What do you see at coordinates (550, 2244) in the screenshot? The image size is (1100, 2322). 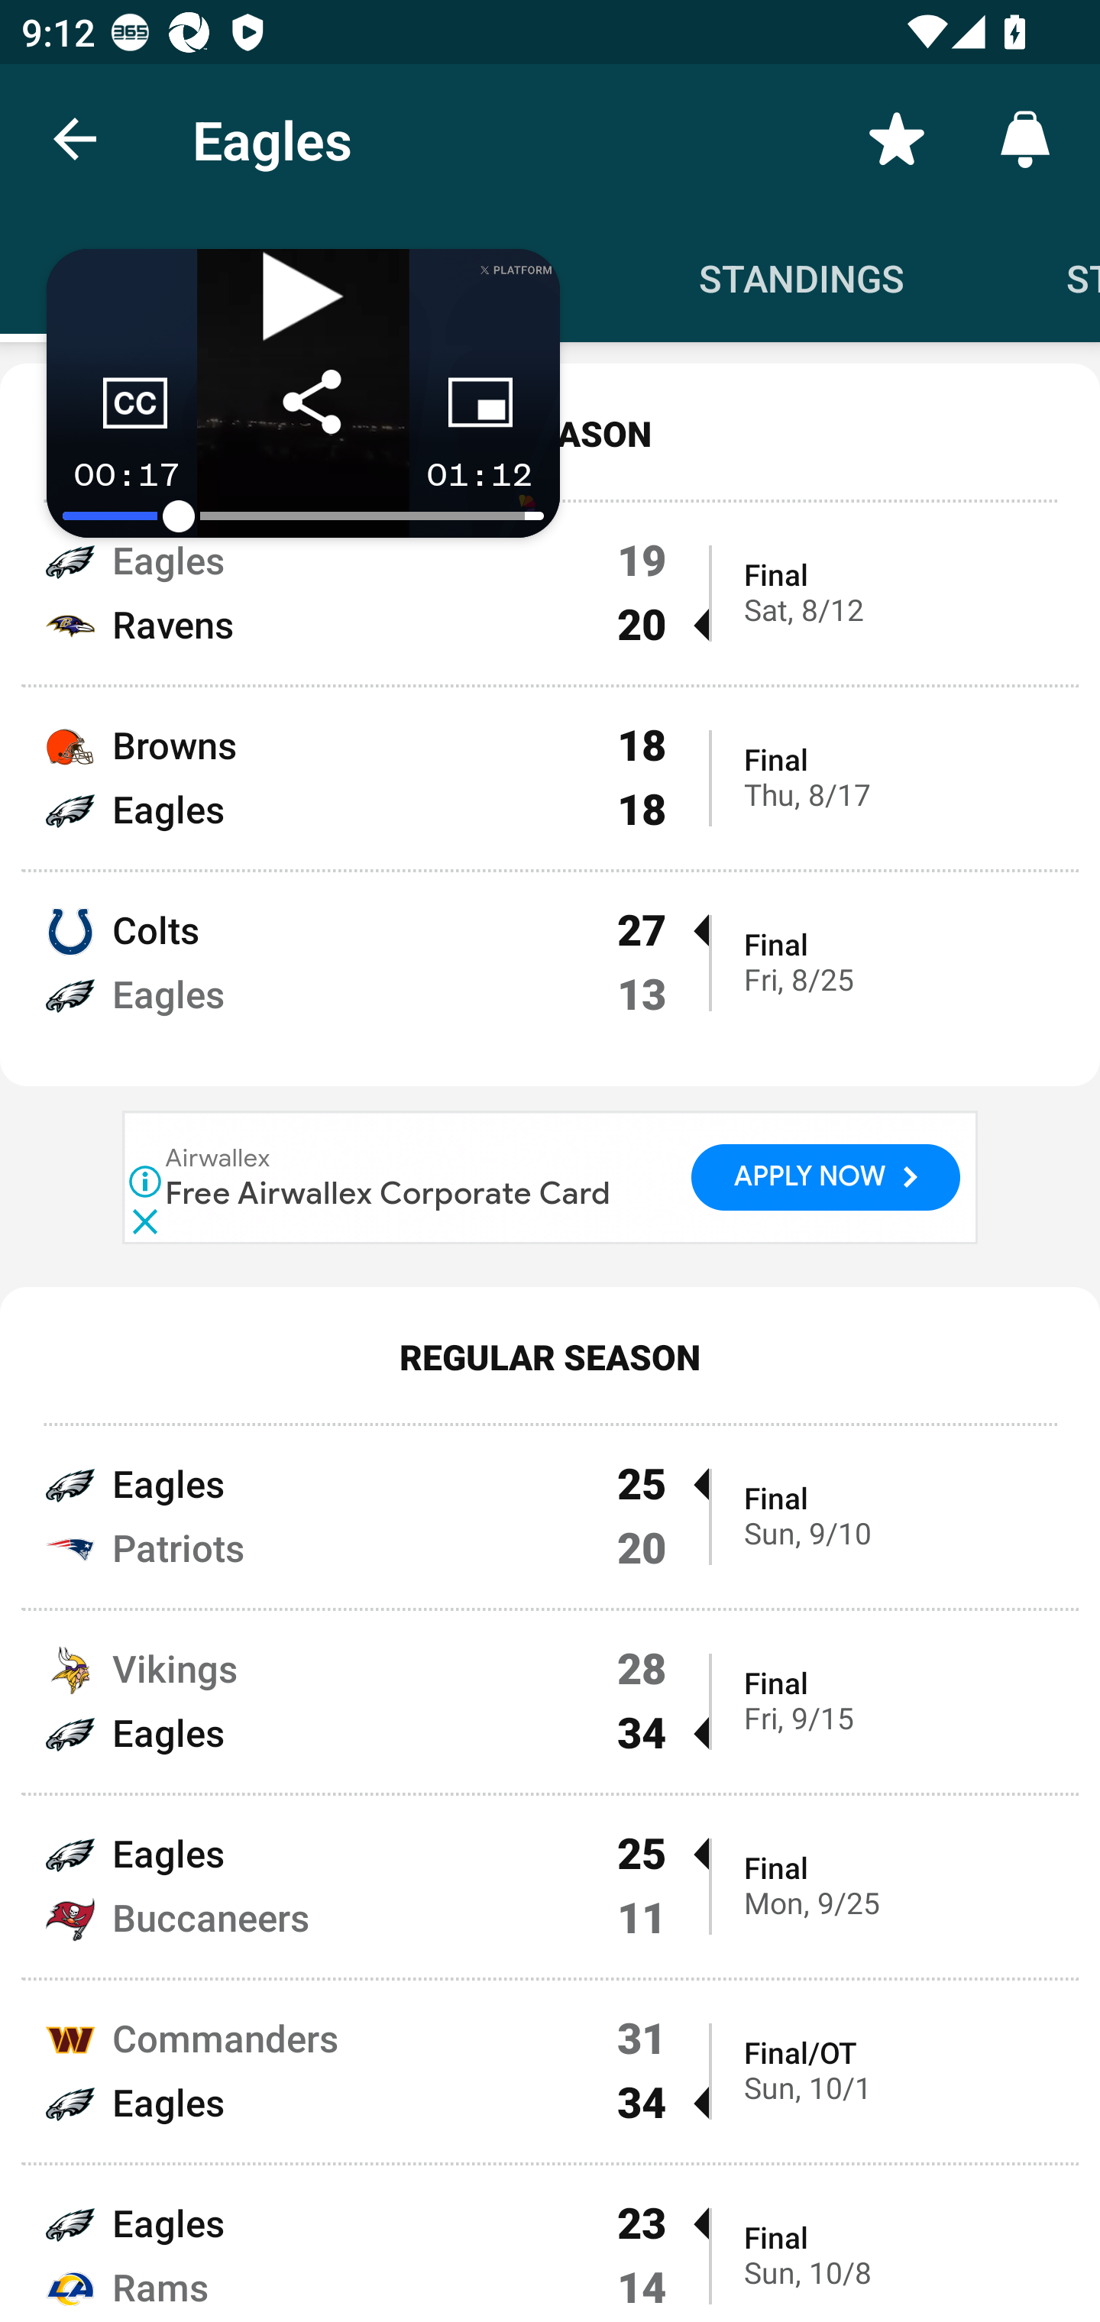 I see `Eagles 23  Rams 14 Final Sun, 10/8` at bounding box center [550, 2244].